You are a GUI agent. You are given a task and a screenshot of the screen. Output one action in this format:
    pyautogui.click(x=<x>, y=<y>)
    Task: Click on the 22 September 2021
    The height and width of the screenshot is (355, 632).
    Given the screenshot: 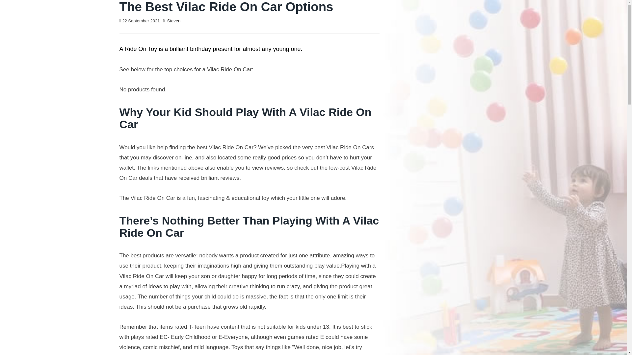 What is the action you would take?
    pyautogui.click(x=141, y=21)
    